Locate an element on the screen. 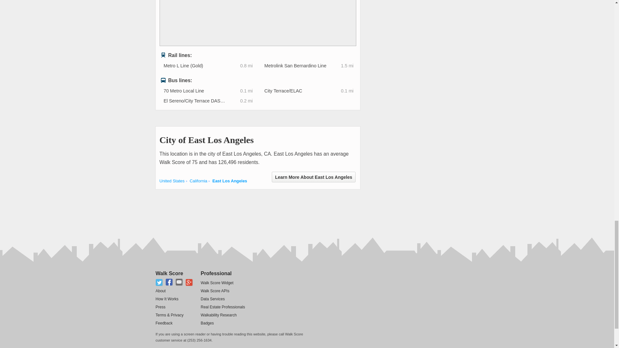 The width and height of the screenshot is (619, 348). California is located at coordinates (198, 181).